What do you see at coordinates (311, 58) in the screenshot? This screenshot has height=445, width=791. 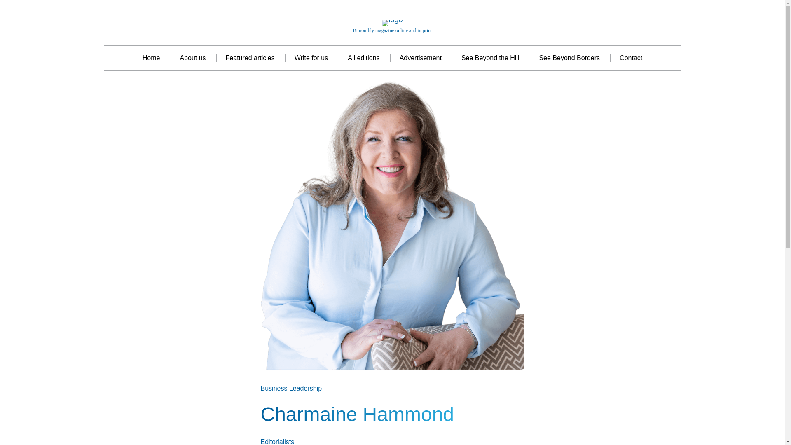 I see `Write for us` at bounding box center [311, 58].